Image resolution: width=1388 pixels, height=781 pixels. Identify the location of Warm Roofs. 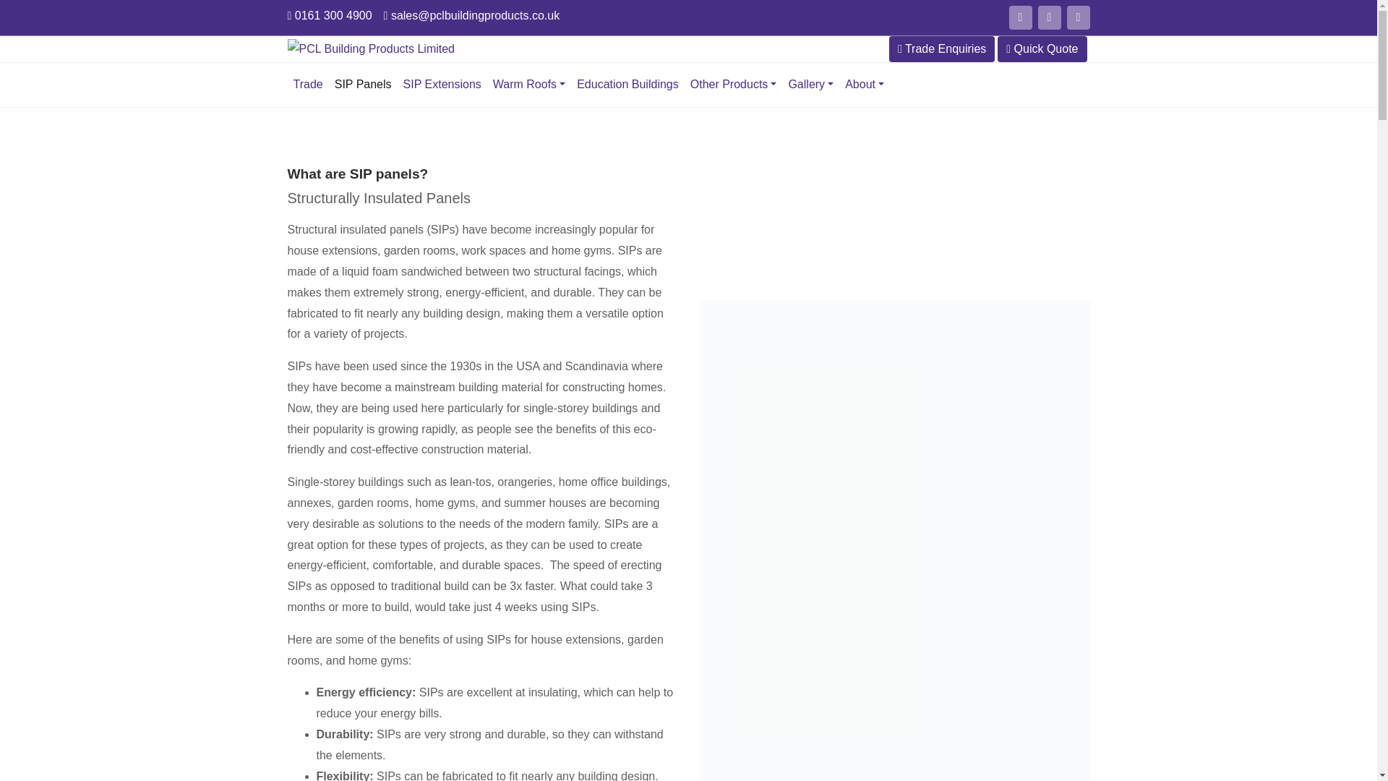
(528, 85).